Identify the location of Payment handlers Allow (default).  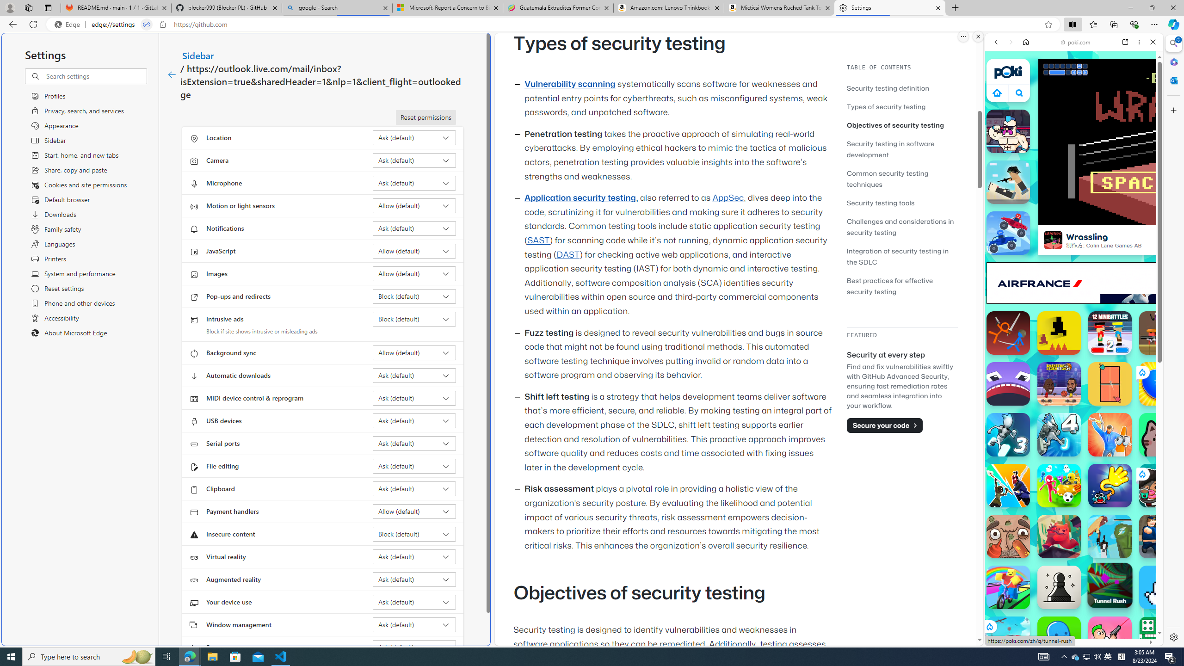
(414, 512).